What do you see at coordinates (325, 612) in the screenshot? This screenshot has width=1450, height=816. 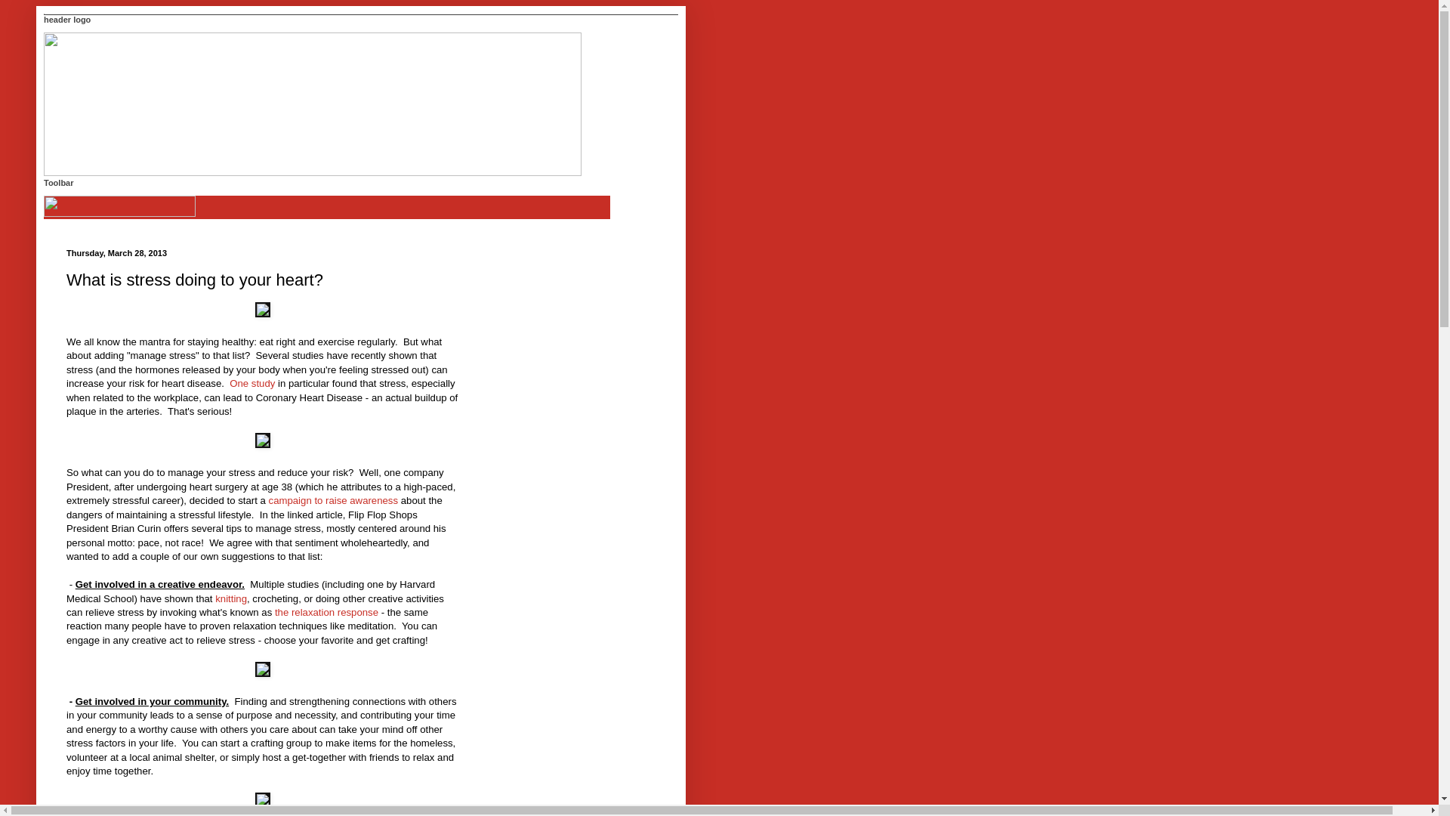 I see `the relaxation response` at bounding box center [325, 612].